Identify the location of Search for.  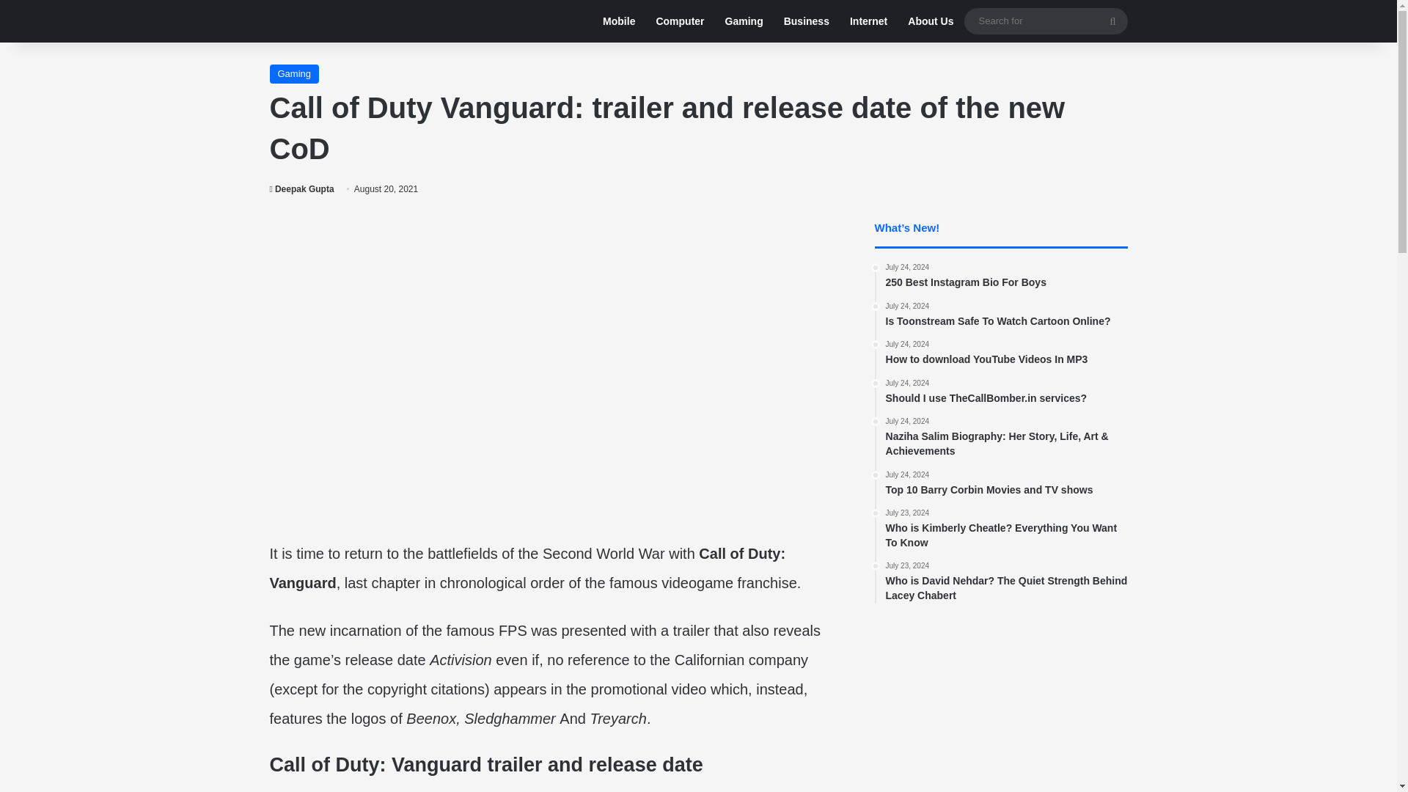
(1045, 21).